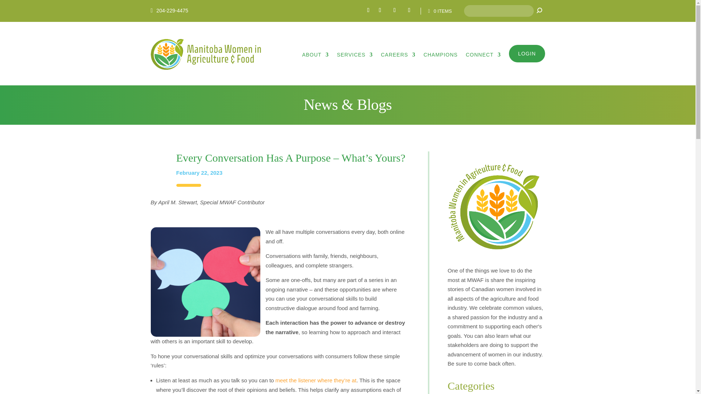 Image resolution: width=701 pixels, height=394 pixels. Describe the element at coordinates (527, 53) in the screenshot. I see `LOGIN` at that location.